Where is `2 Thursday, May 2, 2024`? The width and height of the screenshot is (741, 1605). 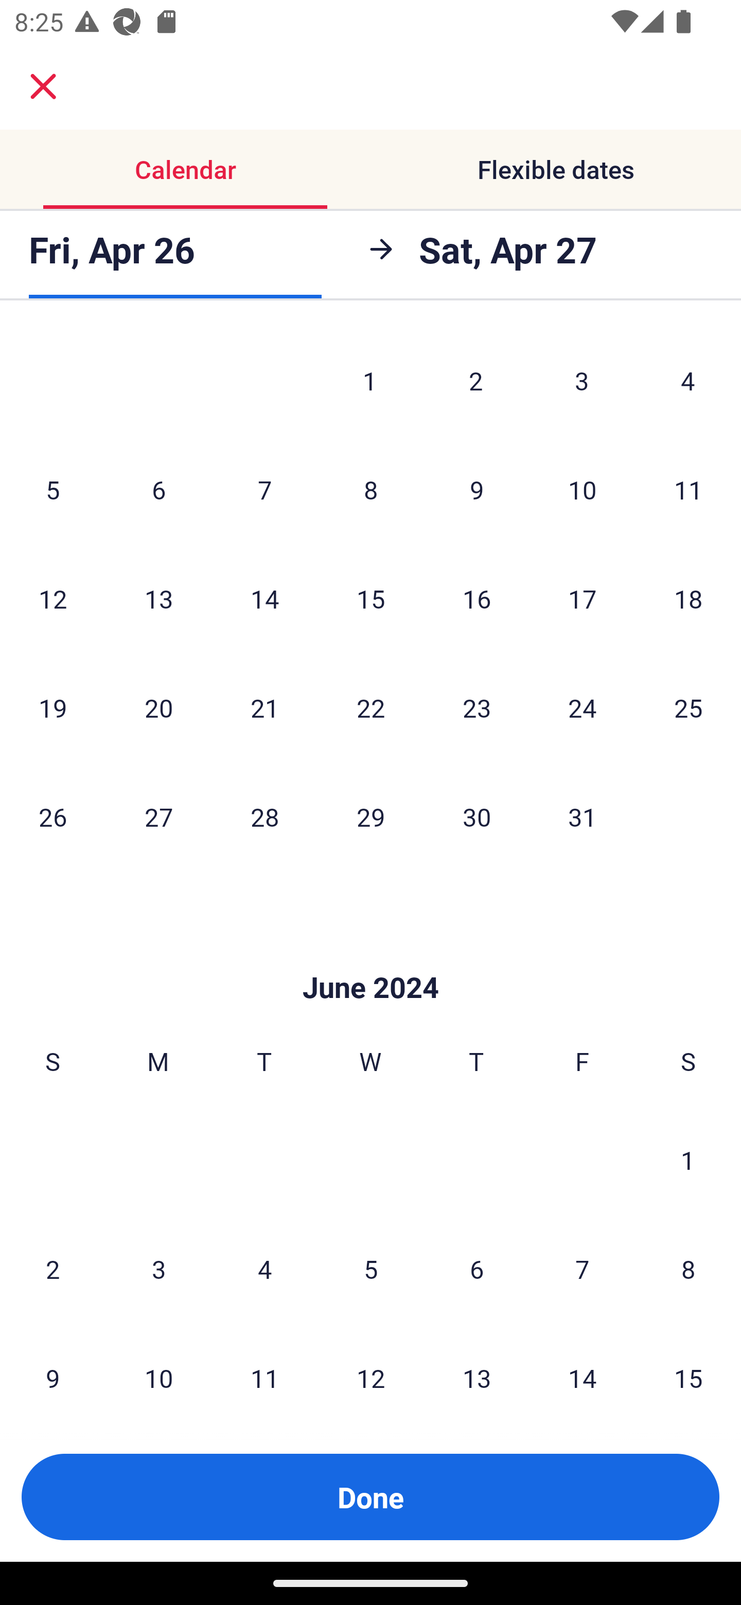
2 Thursday, May 2, 2024 is located at coordinates (476, 381).